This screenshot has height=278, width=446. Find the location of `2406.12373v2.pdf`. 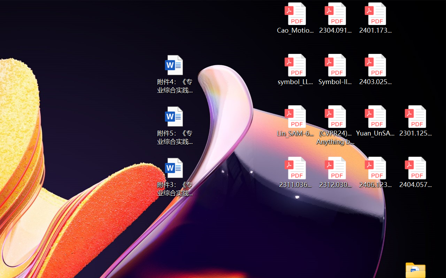

2406.12373v2.pdf is located at coordinates (376, 172).